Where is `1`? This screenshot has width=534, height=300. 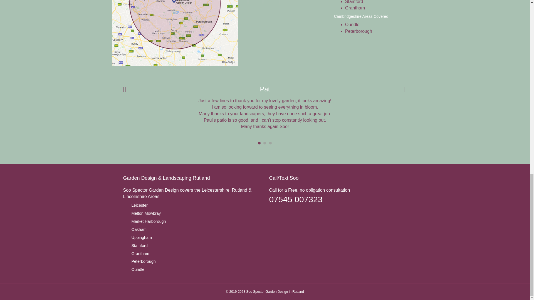 1 is located at coordinates (259, 143).